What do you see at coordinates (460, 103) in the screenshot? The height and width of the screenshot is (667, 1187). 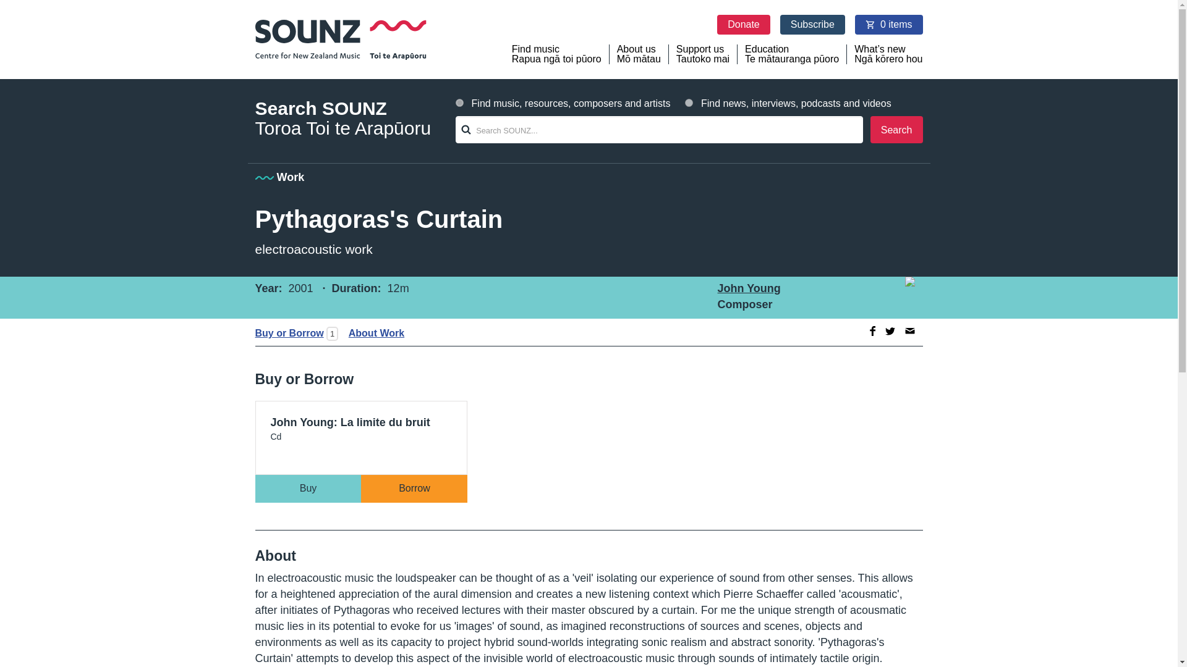 I see `catalogue` at bounding box center [460, 103].